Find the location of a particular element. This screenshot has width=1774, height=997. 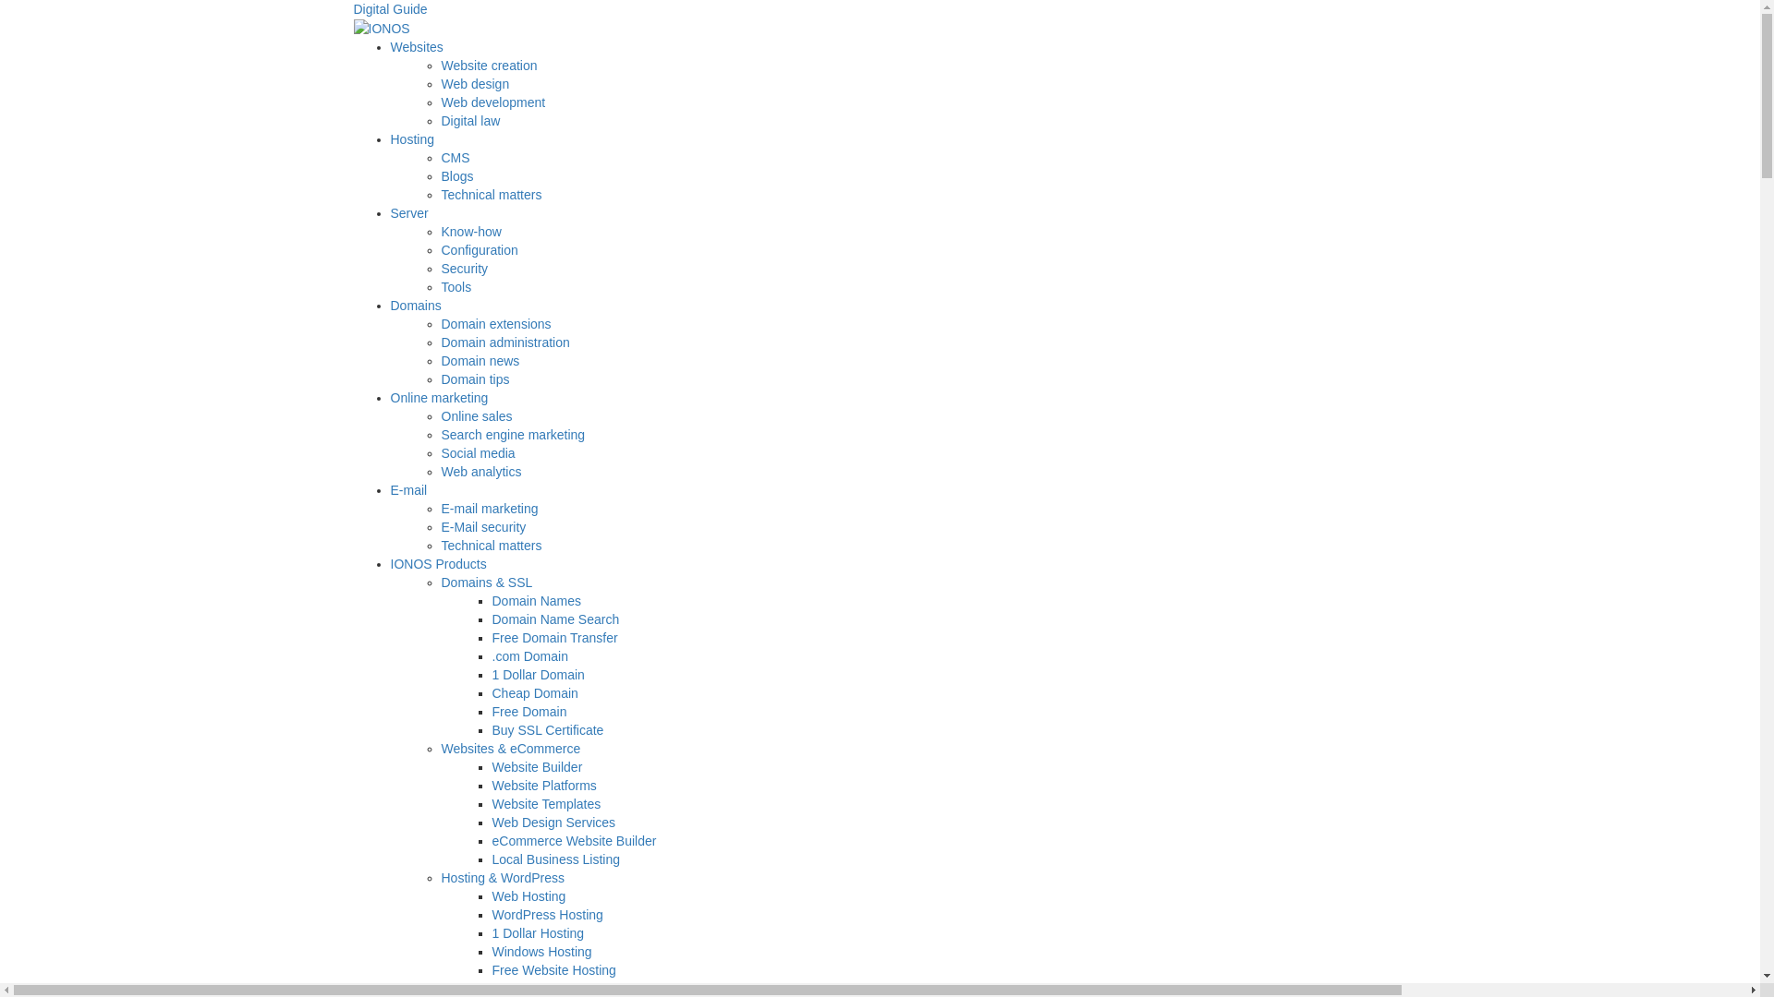

Hosting & WordPress is located at coordinates (504, 878).